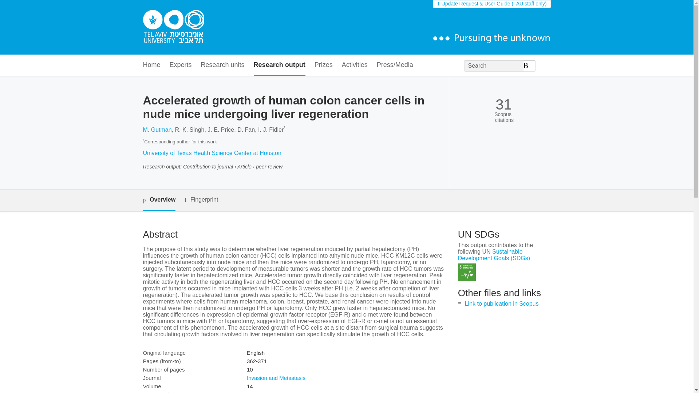 Image resolution: width=699 pixels, height=393 pixels. I want to click on Prizes, so click(323, 65).